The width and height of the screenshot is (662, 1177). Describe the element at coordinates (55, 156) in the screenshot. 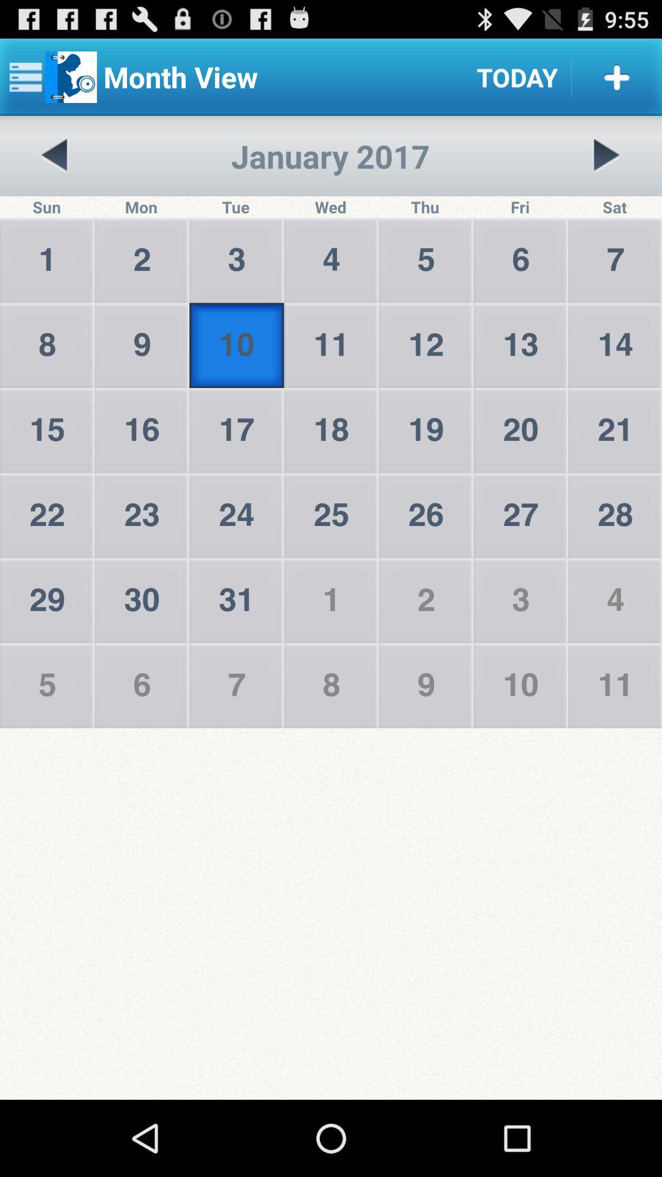

I see `click the icon above sun` at that location.